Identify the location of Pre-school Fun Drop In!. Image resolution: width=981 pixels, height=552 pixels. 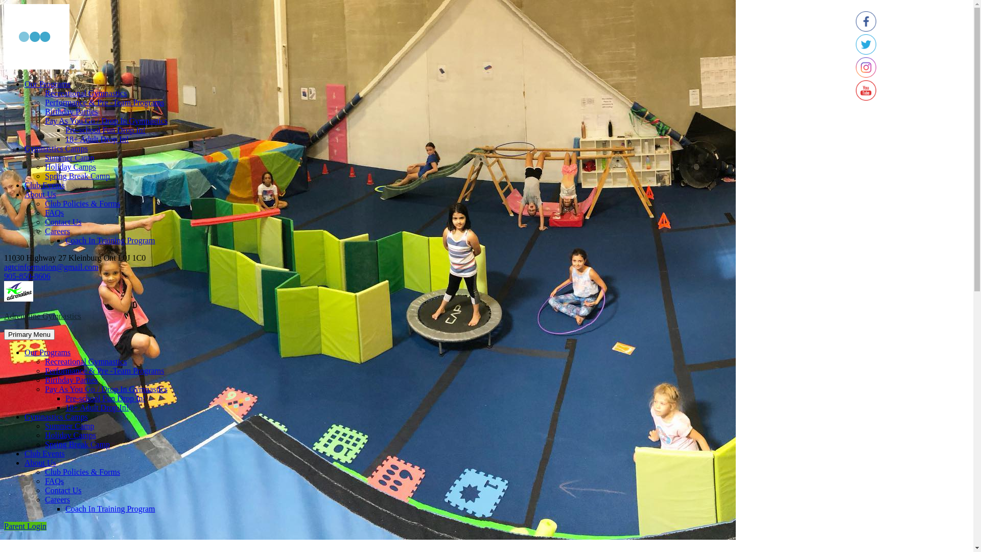
(105, 399).